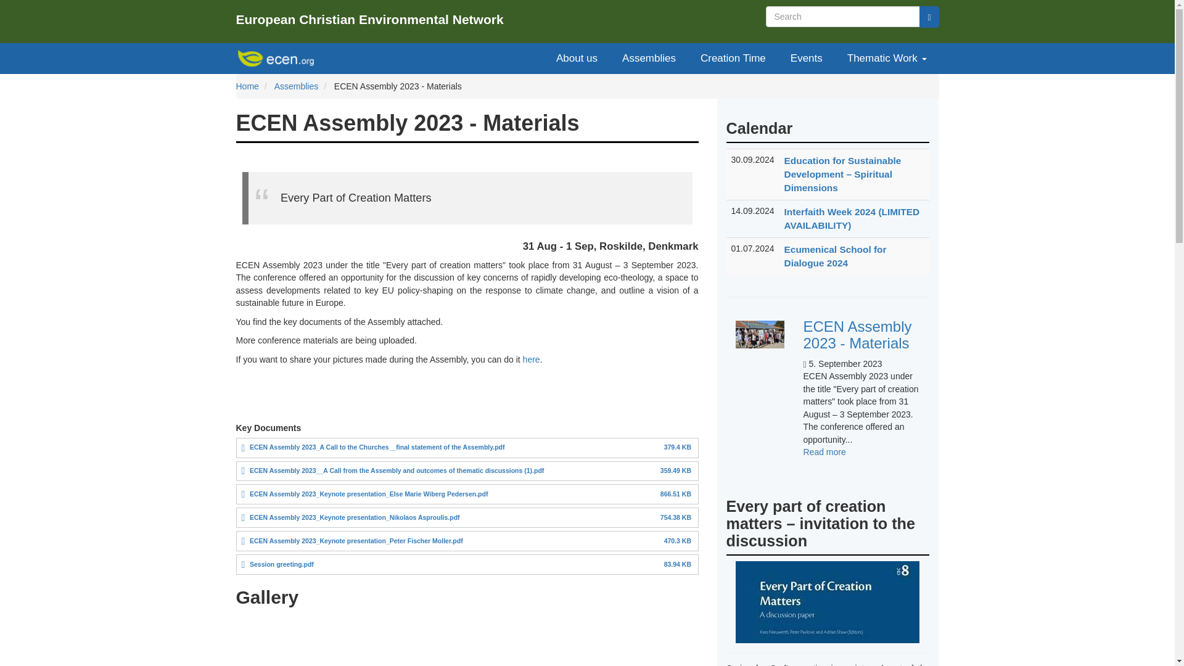 The height and width of the screenshot is (666, 1184). I want to click on Ecumenical School for Dialogue 2024, so click(733, 58).